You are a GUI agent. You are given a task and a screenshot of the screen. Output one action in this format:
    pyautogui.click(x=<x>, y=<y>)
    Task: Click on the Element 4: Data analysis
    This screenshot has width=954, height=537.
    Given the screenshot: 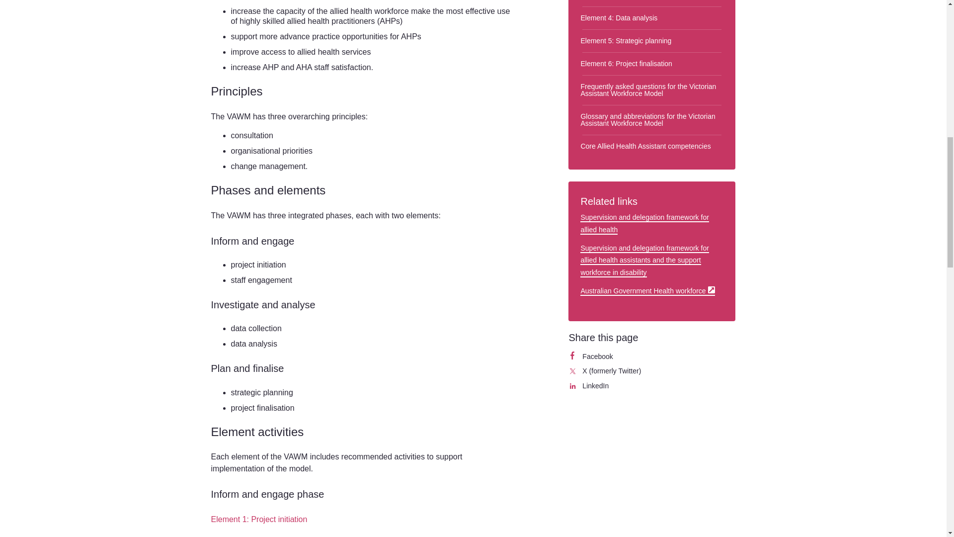 What is the action you would take?
    pyautogui.click(x=647, y=290)
    